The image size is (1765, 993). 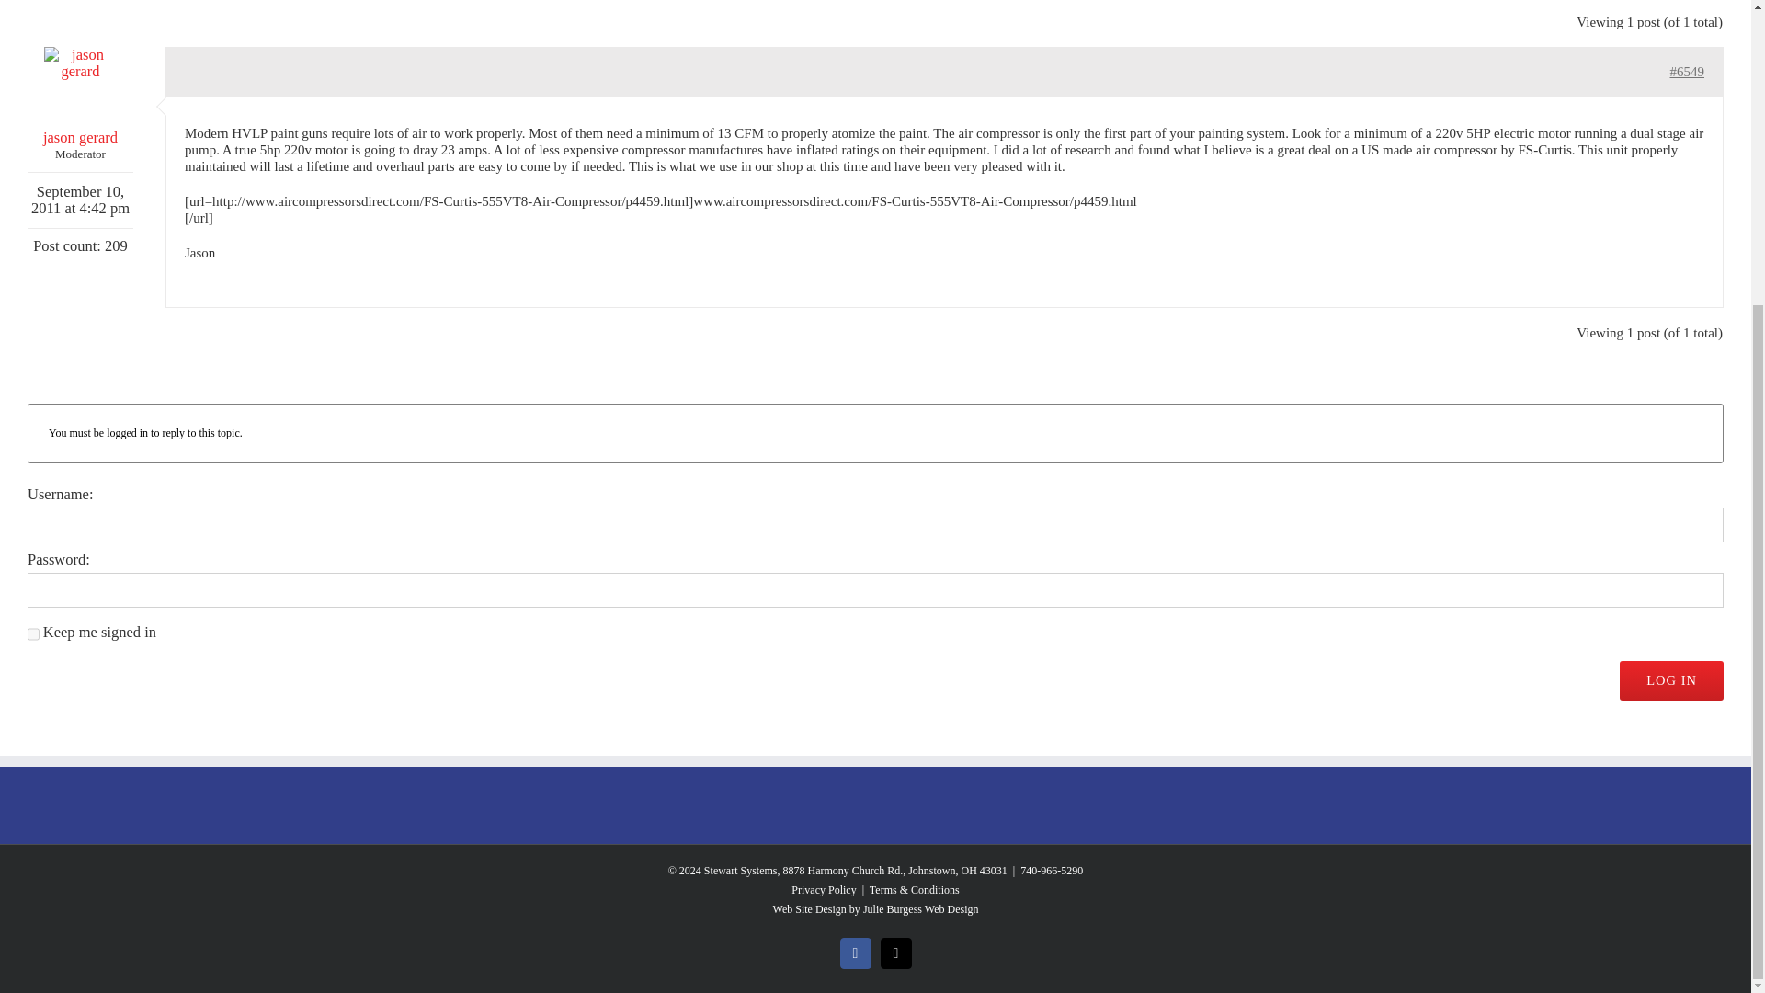 What do you see at coordinates (81, 96) in the screenshot?
I see `jason gerard` at bounding box center [81, 96].